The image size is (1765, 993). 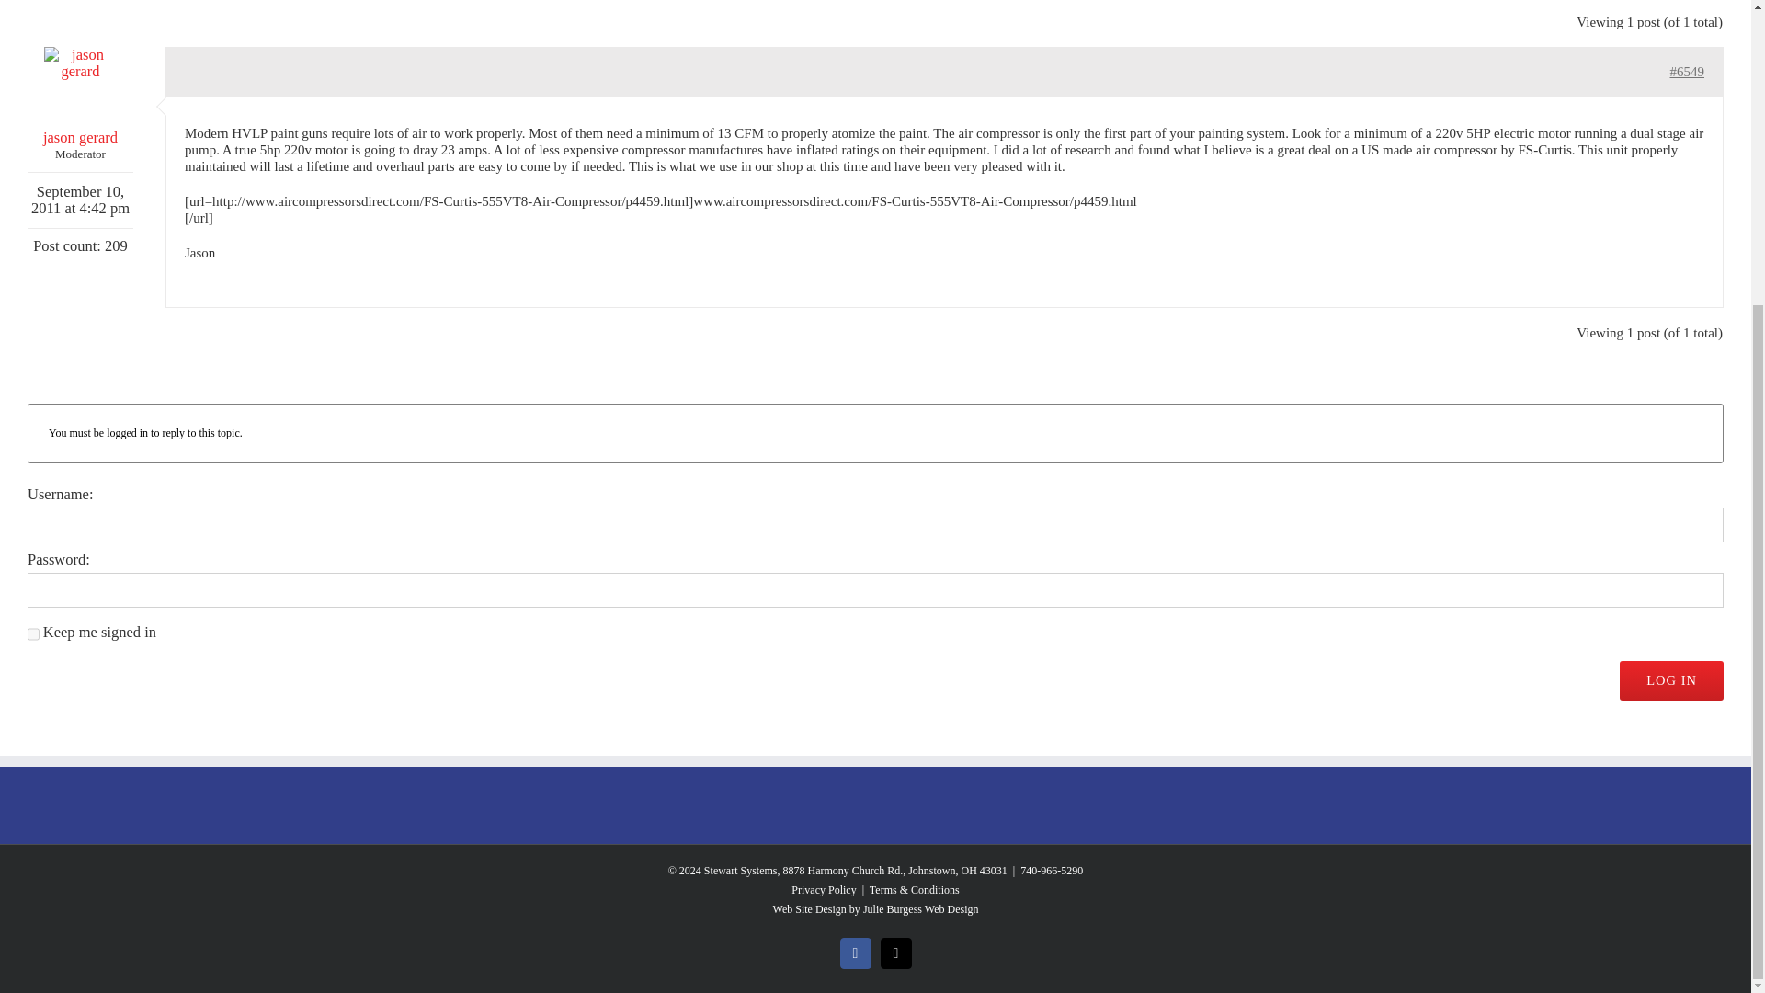 What do you see at coordinates (81, 96) in the screenshot?
I see `jason gerard` at bounding box center [81, 96].